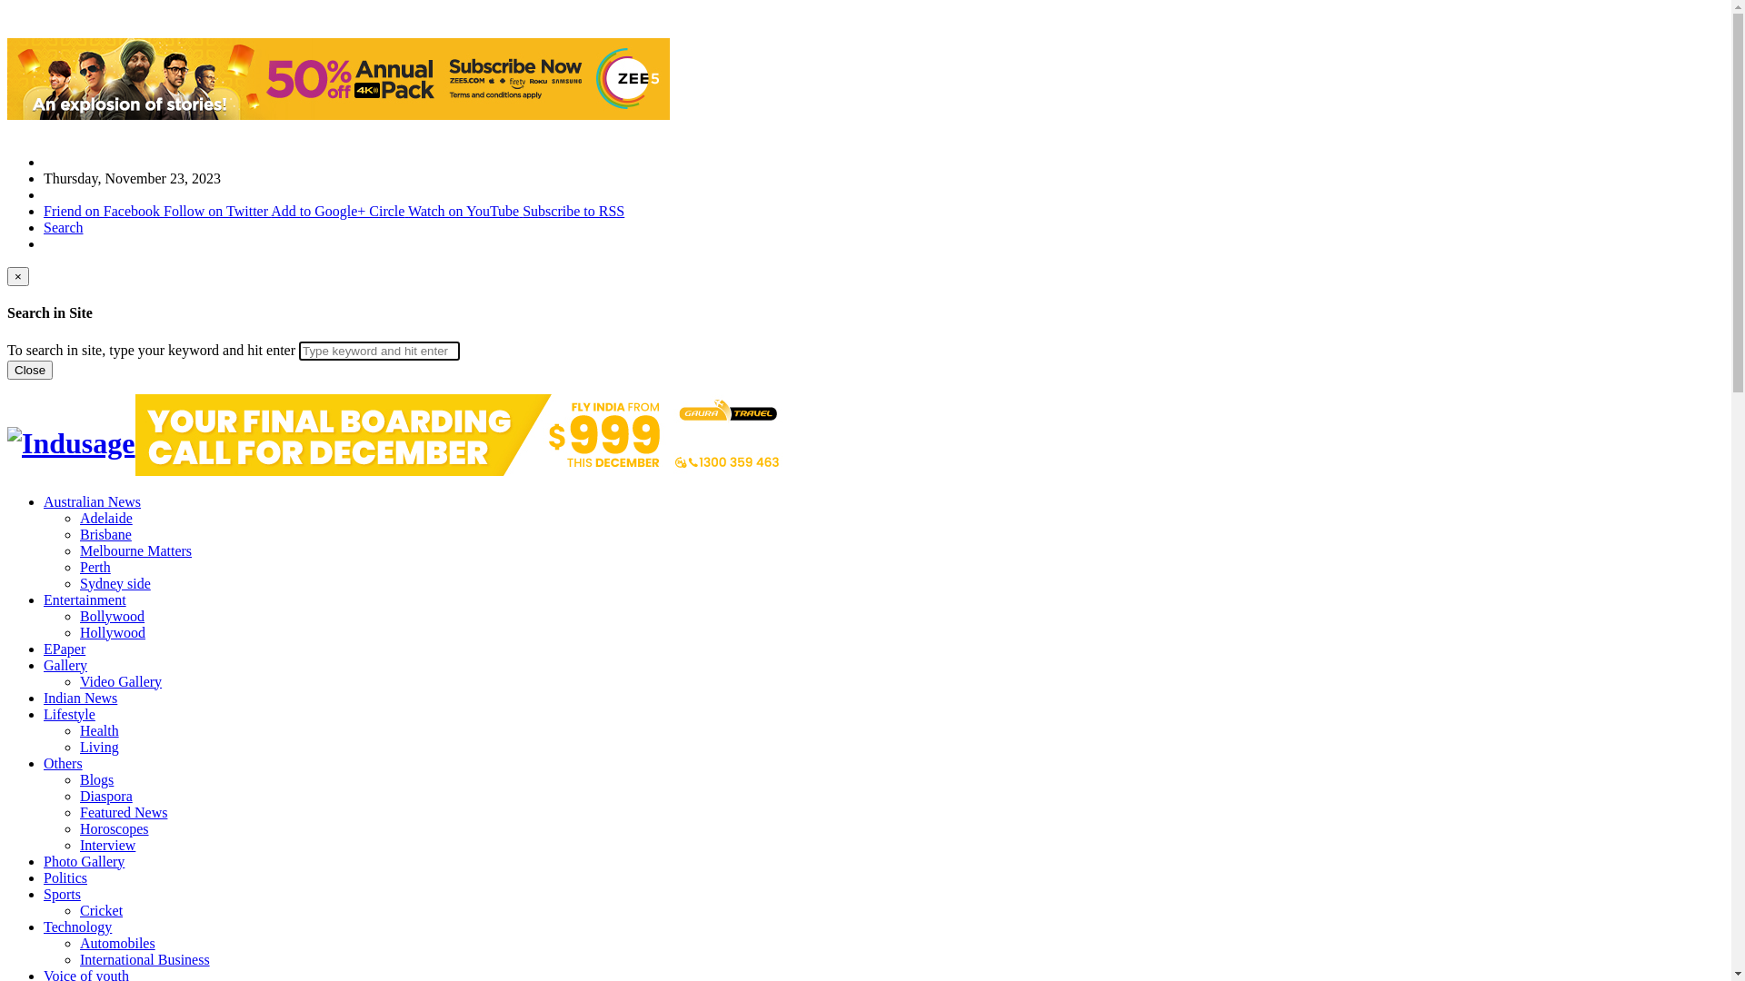  I want to click on EPaper, so click(65, 649).